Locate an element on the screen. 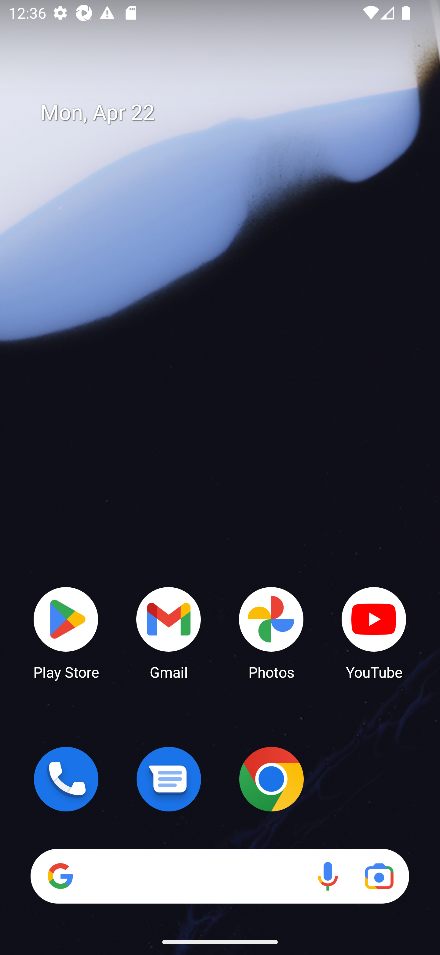 Image resolution: width=440 pixels, height=955 pixels. Google Lens is located at coordinates (379, 876).